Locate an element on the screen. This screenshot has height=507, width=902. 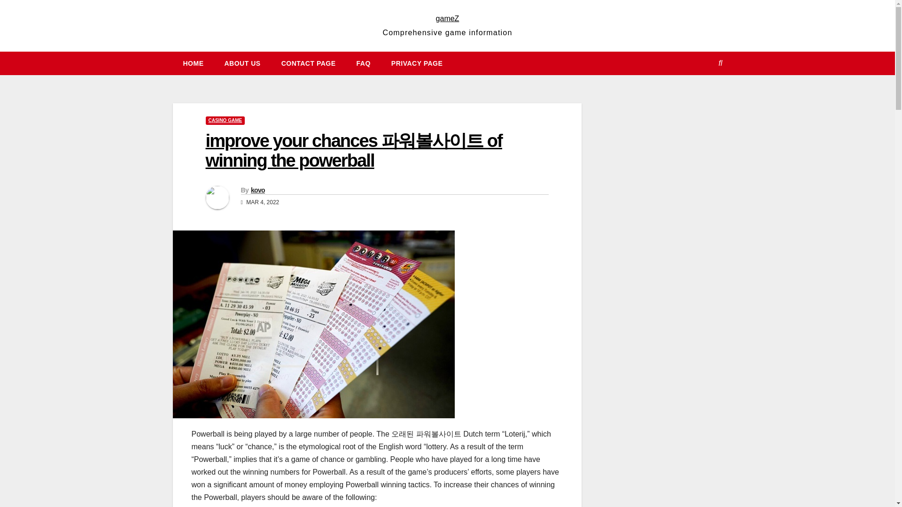
gameZ is located at coordinates (447, 18).